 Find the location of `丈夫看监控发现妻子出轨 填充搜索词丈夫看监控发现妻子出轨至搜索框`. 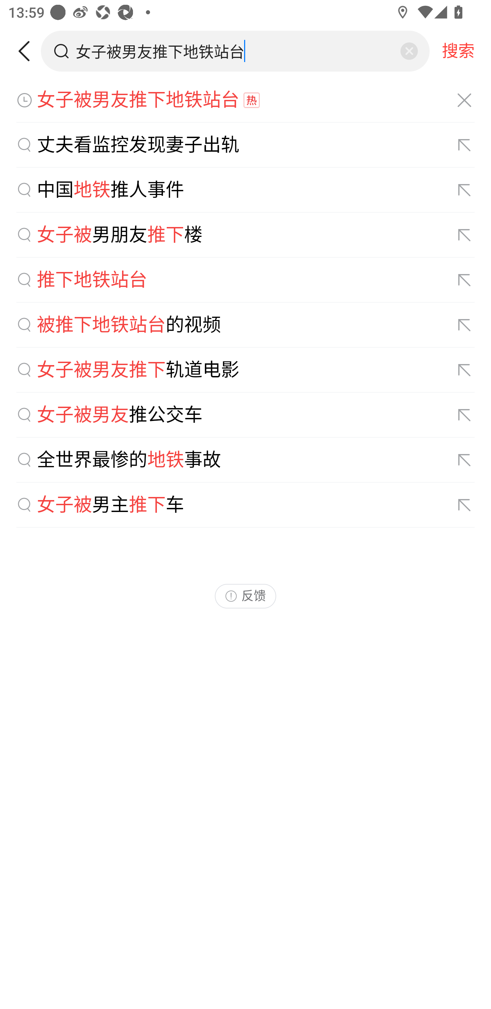

丈夫看监控发现妻子出轨 填充搜索词丈夫看监控发现妻子出轨至搜索框 is located at coordinates (245, 145).